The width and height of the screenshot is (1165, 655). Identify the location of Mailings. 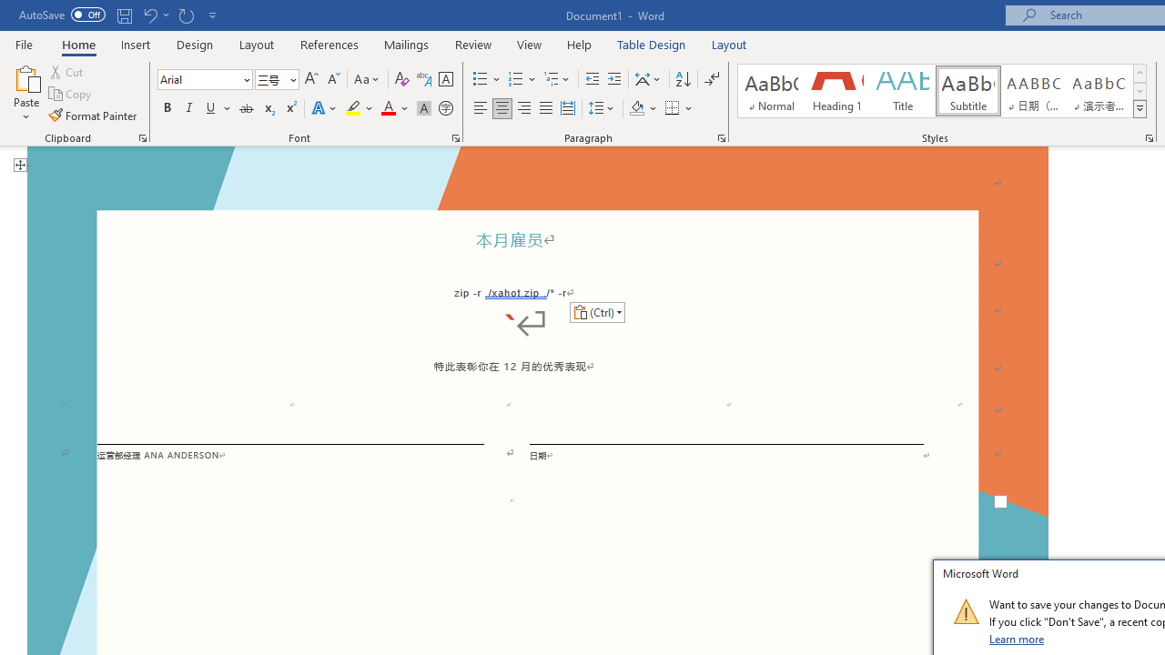
(407, 44).